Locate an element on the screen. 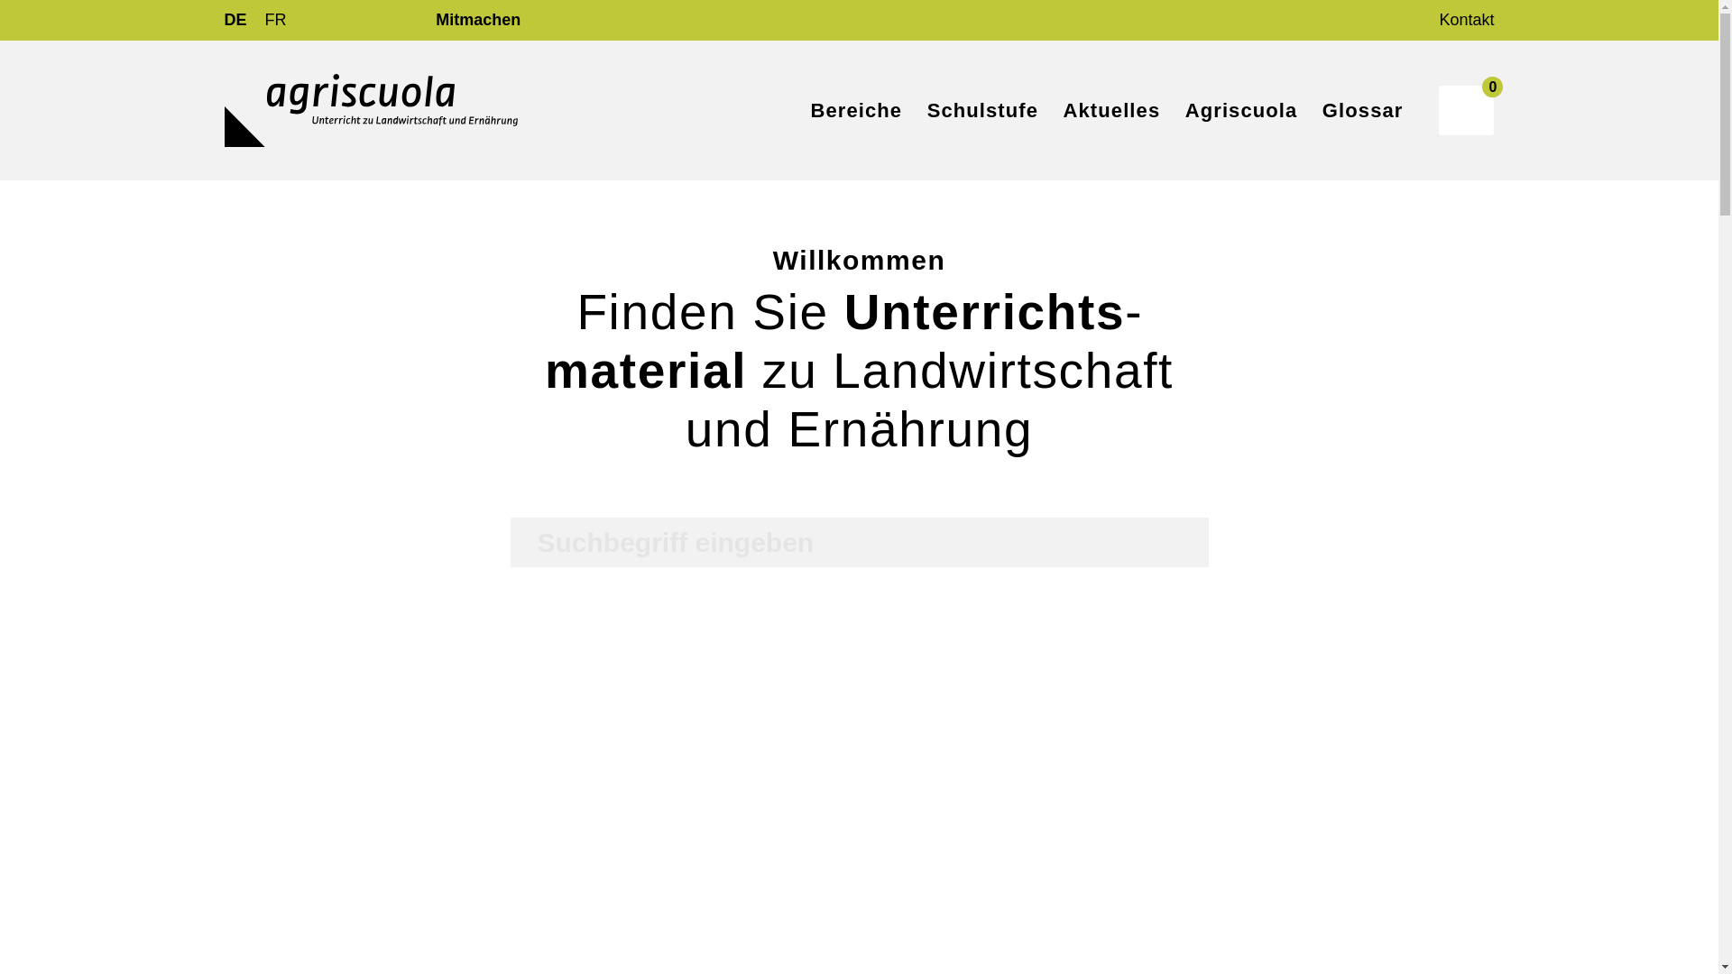 The width and height of the screenshot is (1732, 974). Bereiche is located at coordinates (856, 111).